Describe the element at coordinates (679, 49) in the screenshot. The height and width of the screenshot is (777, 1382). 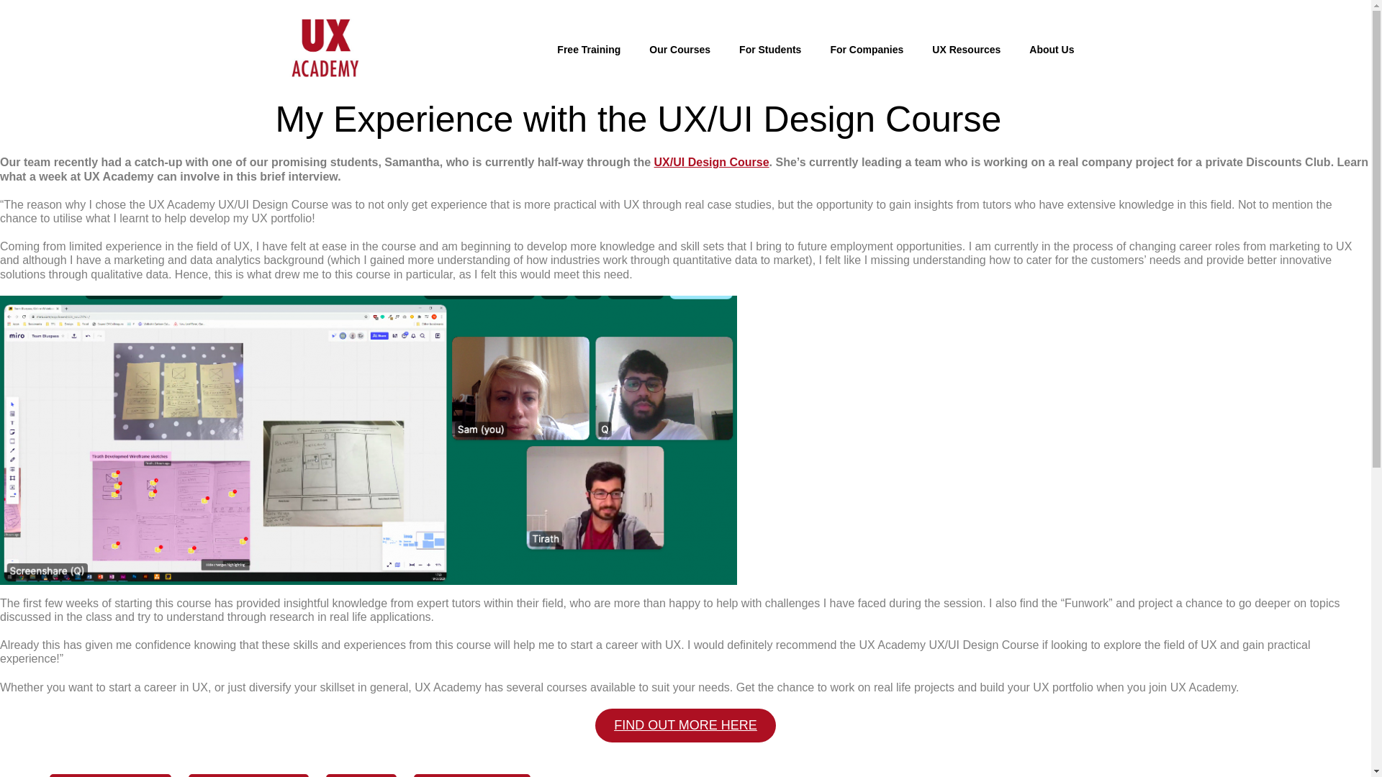
I see `Our Courses` at that location.